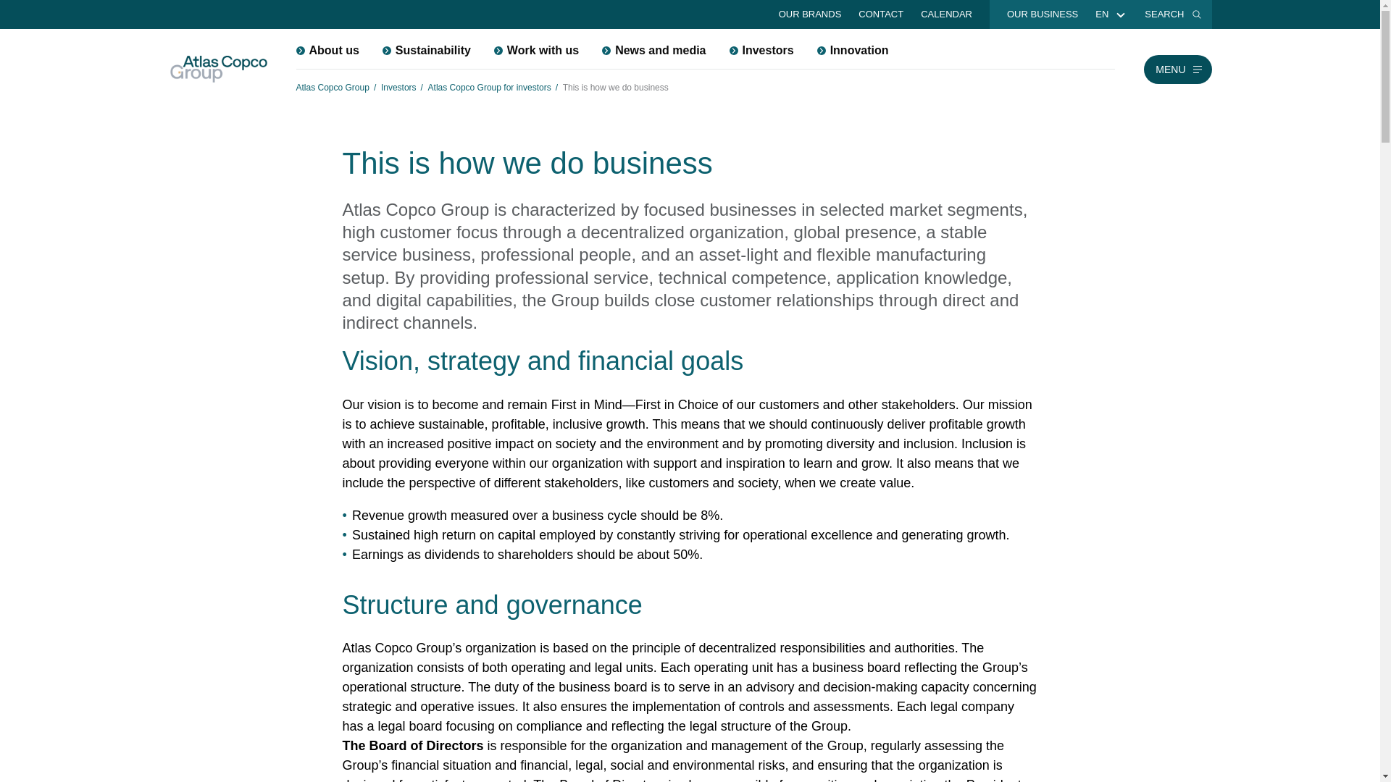 This screenshot has width=1391, height=782. What do you see at coordinates (332, 87) in the screenshot?
I see `Atlas Copco Group` at bounding box center [332, 87].